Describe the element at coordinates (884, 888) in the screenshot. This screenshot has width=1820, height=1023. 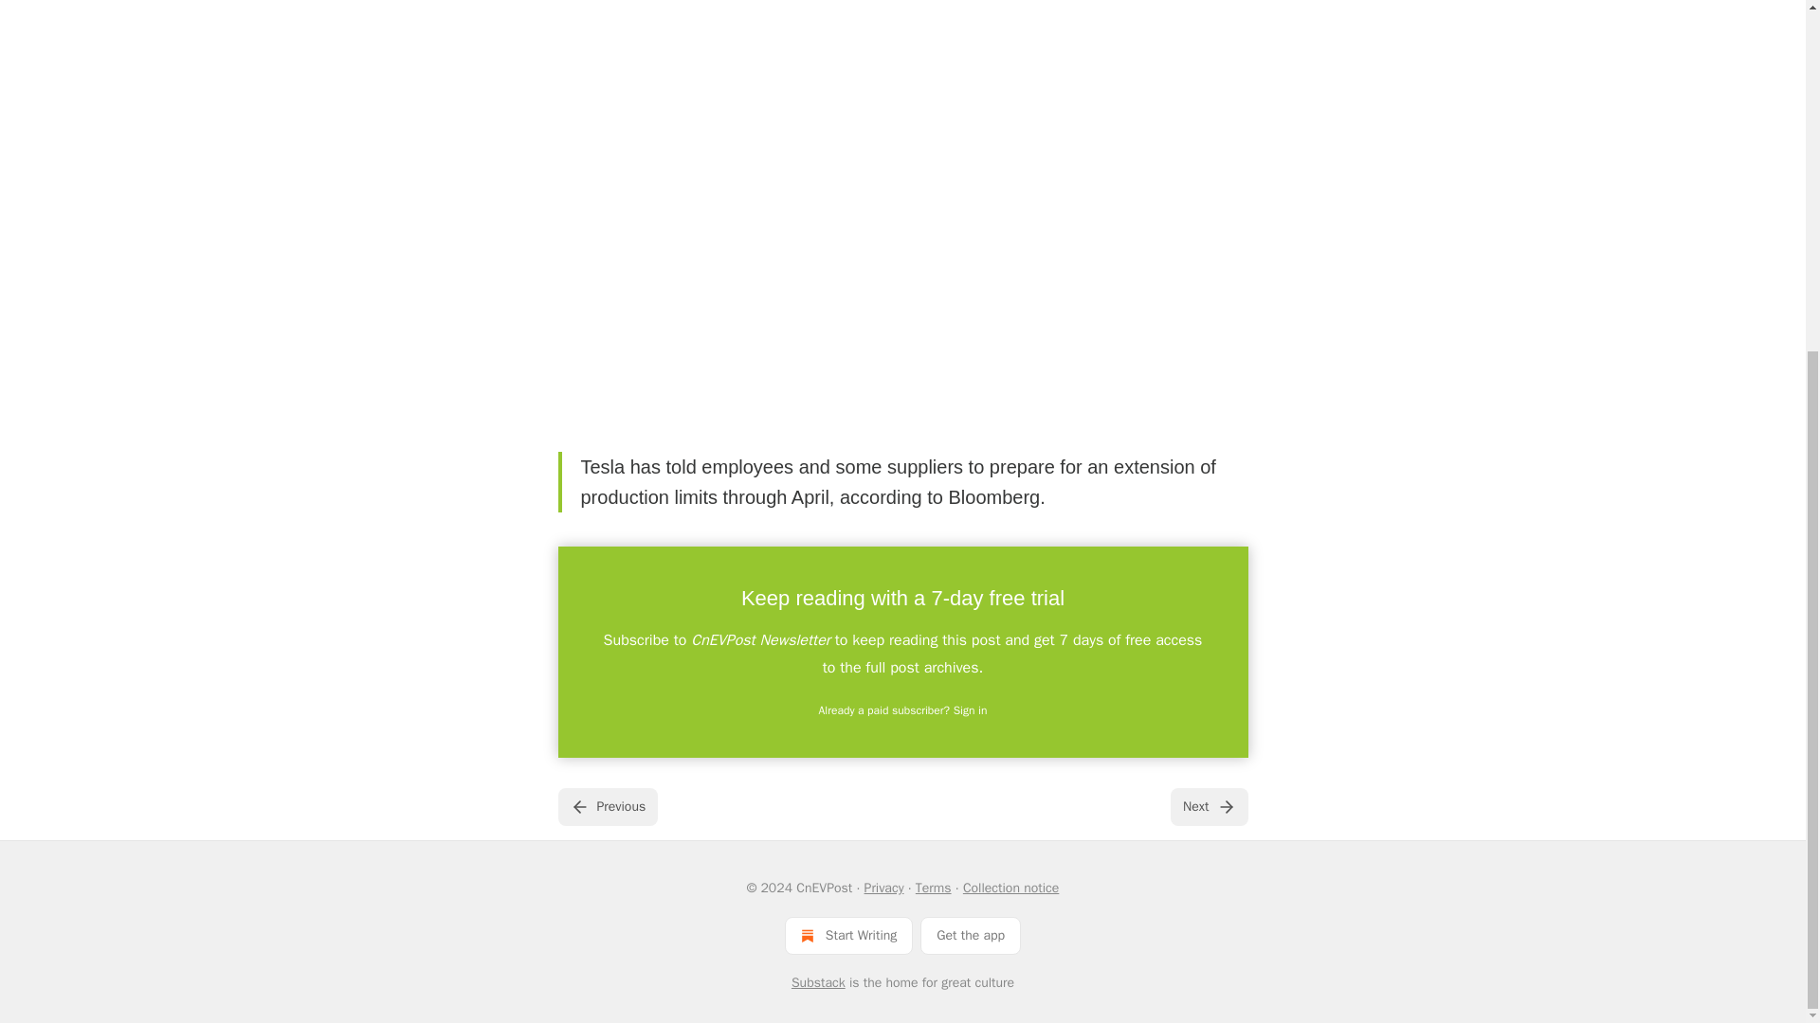
I see `Privacy` at that location.